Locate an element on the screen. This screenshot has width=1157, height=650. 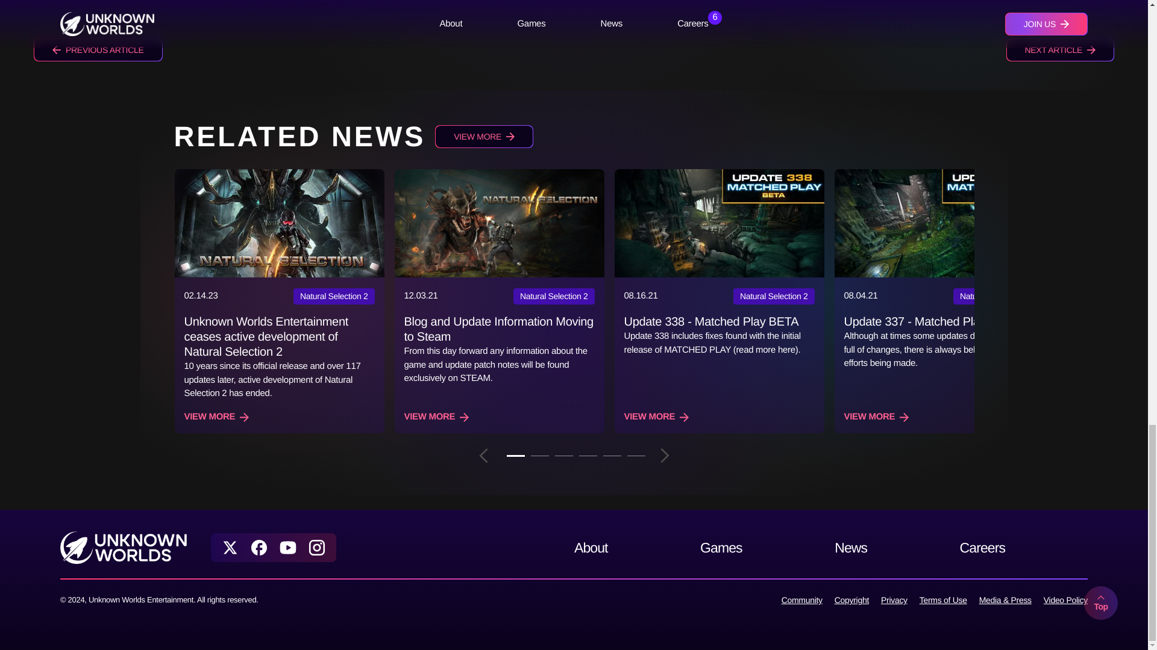
VIEW MORE is located at coordinates (436, 417).